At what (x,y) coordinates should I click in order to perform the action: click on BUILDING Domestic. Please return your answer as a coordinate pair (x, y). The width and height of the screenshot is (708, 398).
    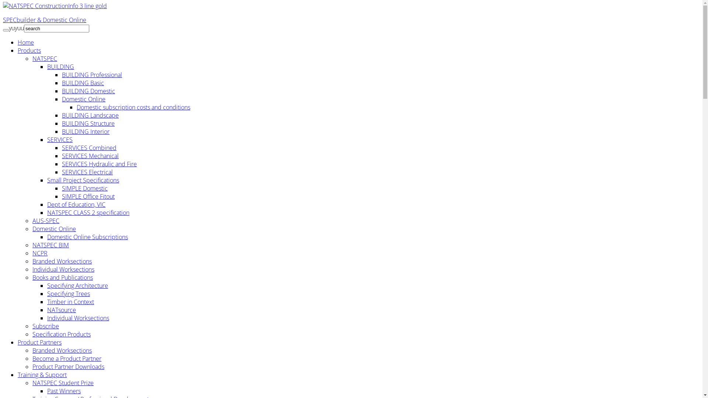
    Looking at the image, I should click on (88, 91).